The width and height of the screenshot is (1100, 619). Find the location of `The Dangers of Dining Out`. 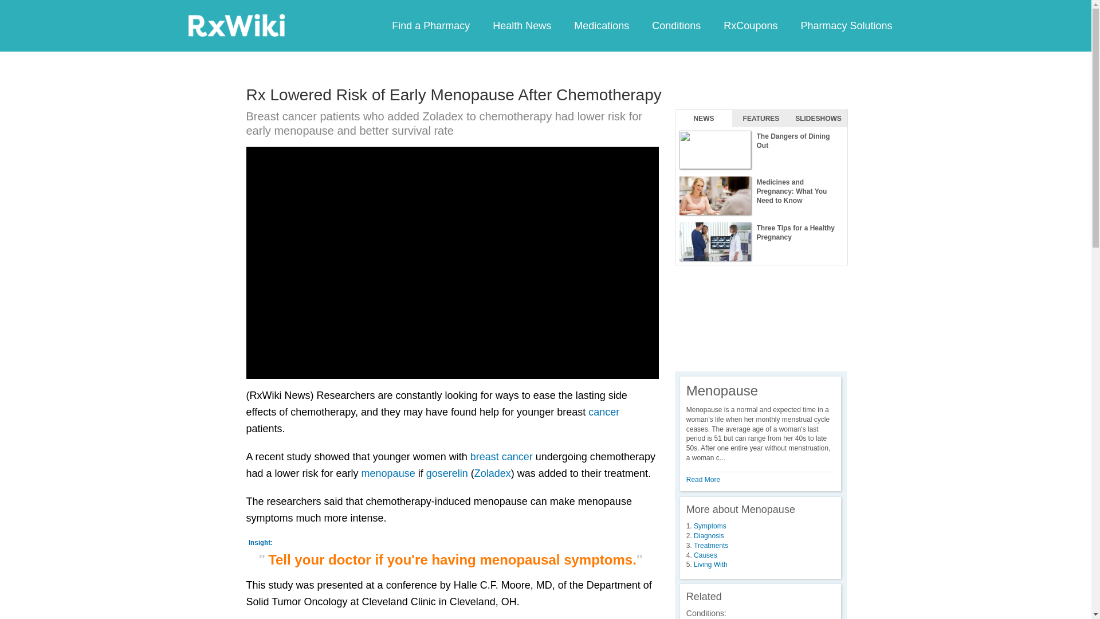

The Dangers of Dining Out is located at coordinates (761, 150).